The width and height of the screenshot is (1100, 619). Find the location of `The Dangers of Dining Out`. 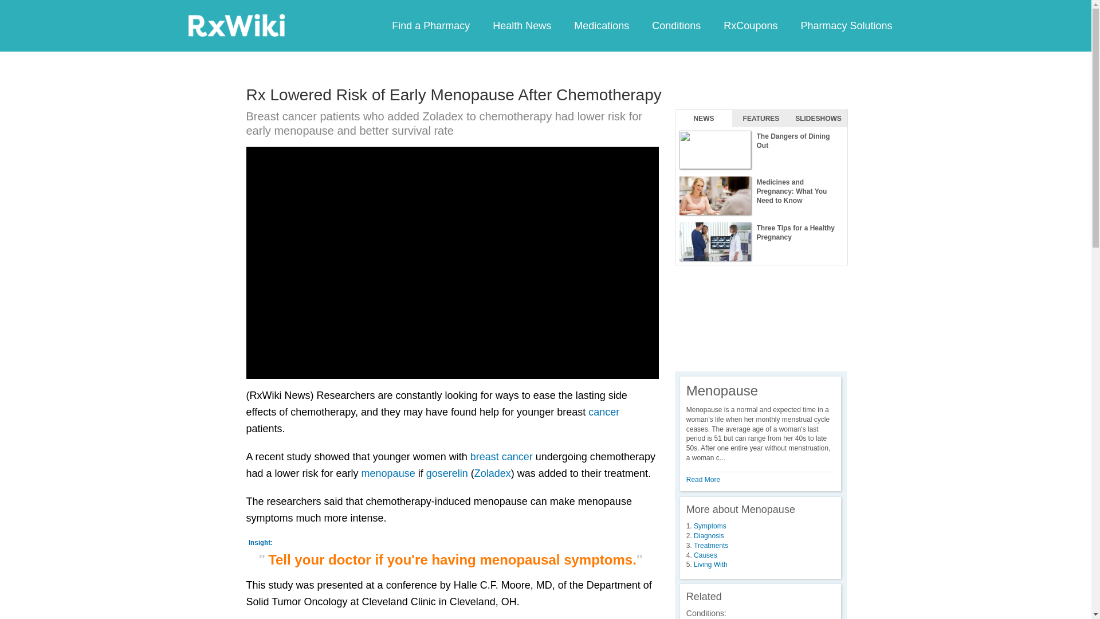

The Dangers of Dining Out is located at coordinates (761, 150).